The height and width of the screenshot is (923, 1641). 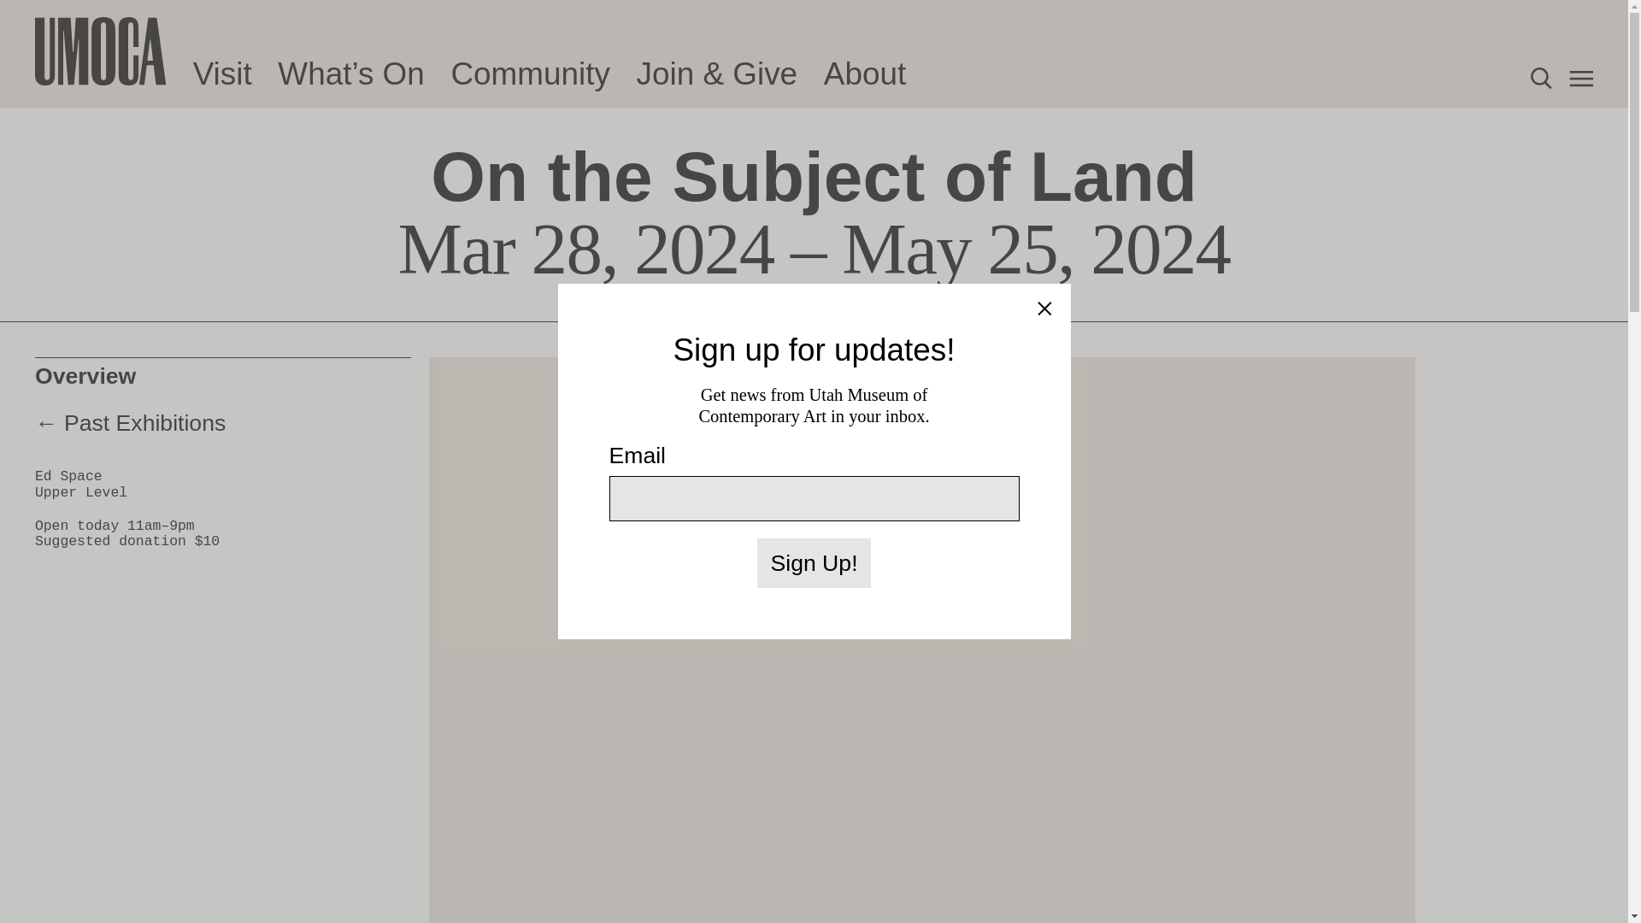 I want to click on Contact, so click(x=74, y=62).